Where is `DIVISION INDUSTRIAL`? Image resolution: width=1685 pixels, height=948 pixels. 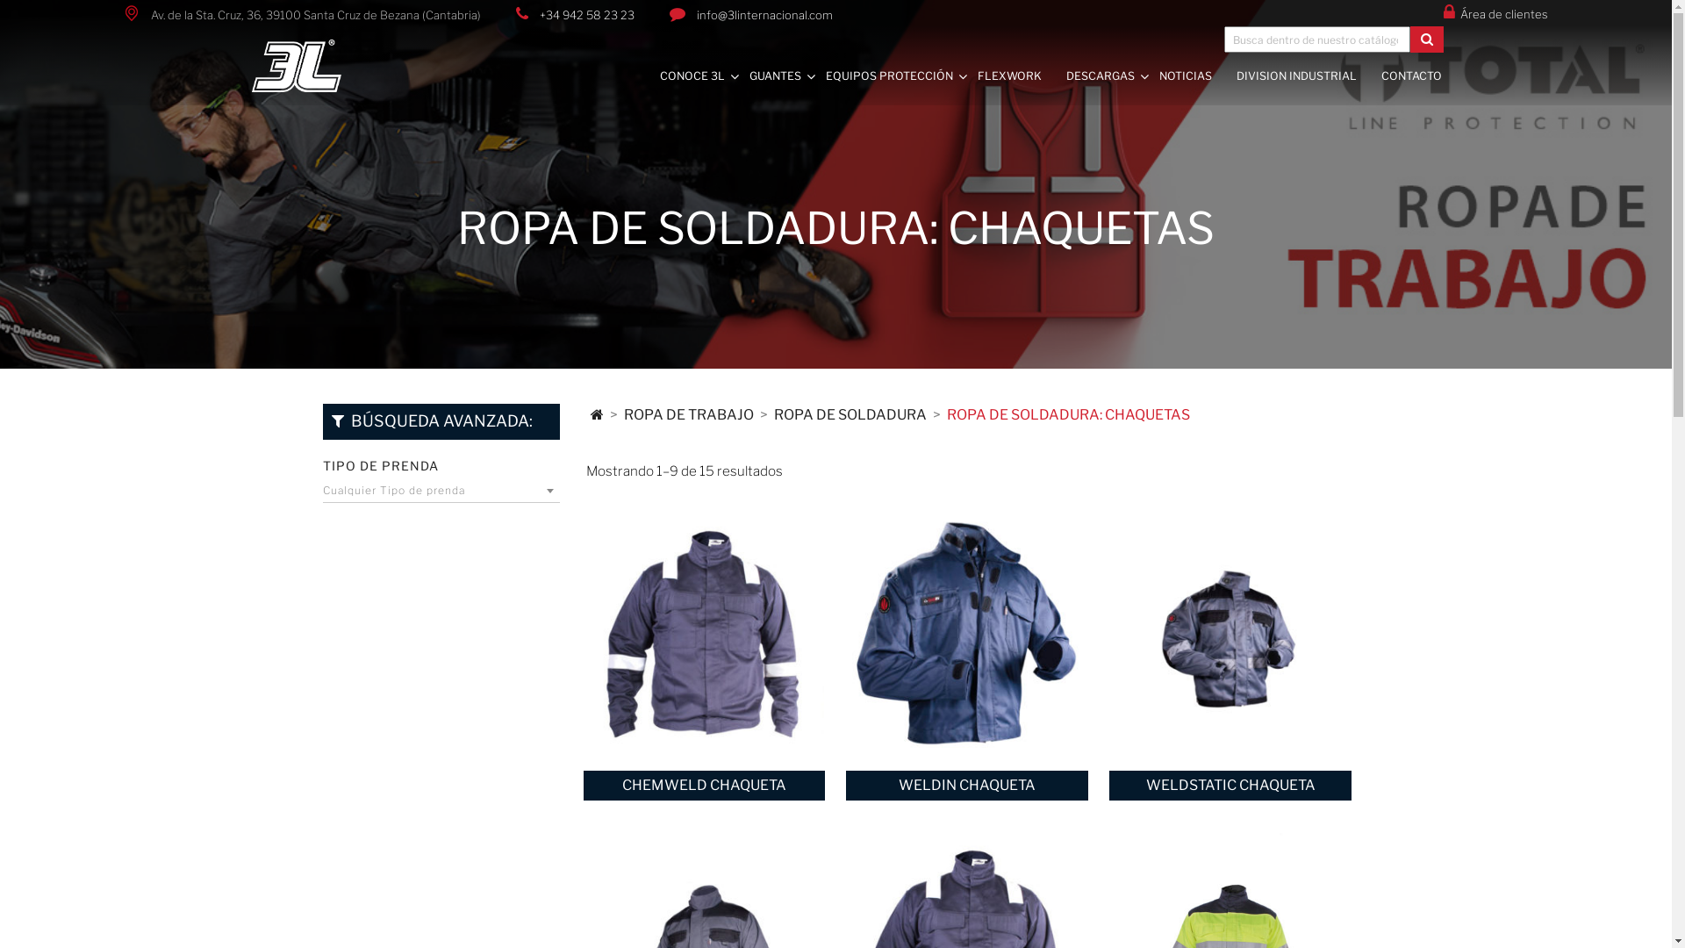
DIVISION INDUSTRIAL is located at coordinates (1306, 74).